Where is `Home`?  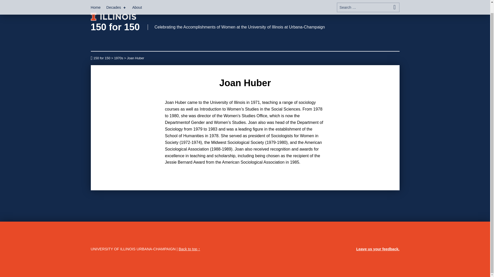 Home is located at coordinates (95, 2).